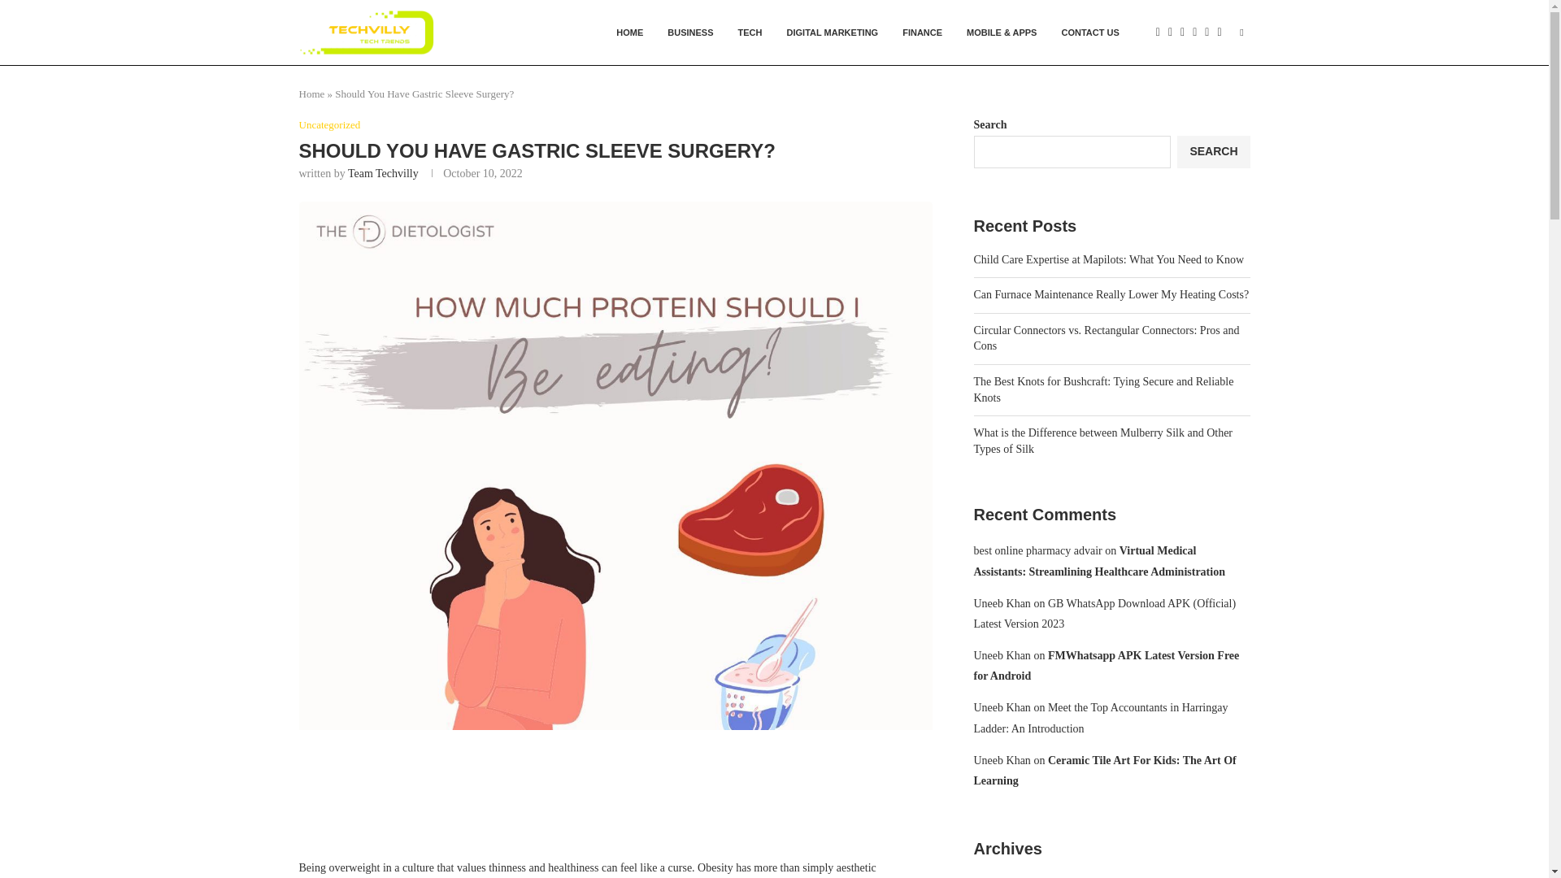 This screenshot has height=878, width=1561. What do you see at coordinates (922, 33) in the screenshot?
I see `FINANCE` at bounding box center [922, 33].